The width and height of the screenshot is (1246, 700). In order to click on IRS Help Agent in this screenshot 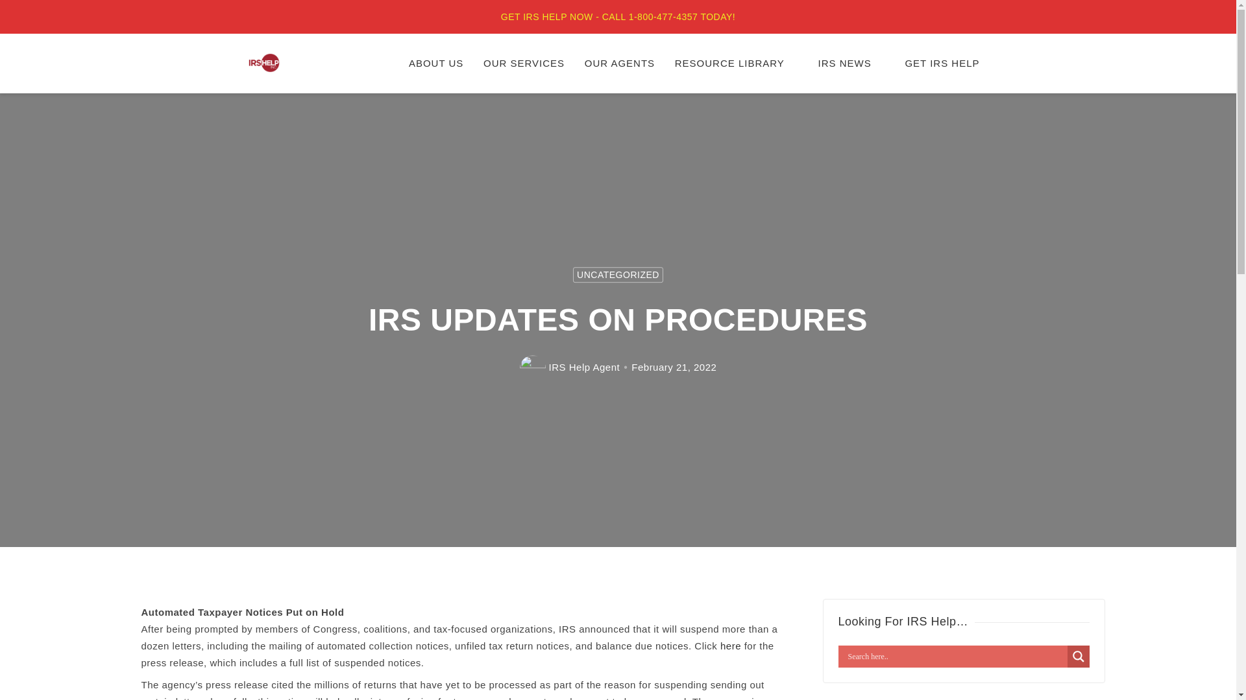, I will do `click(585, 367)`.